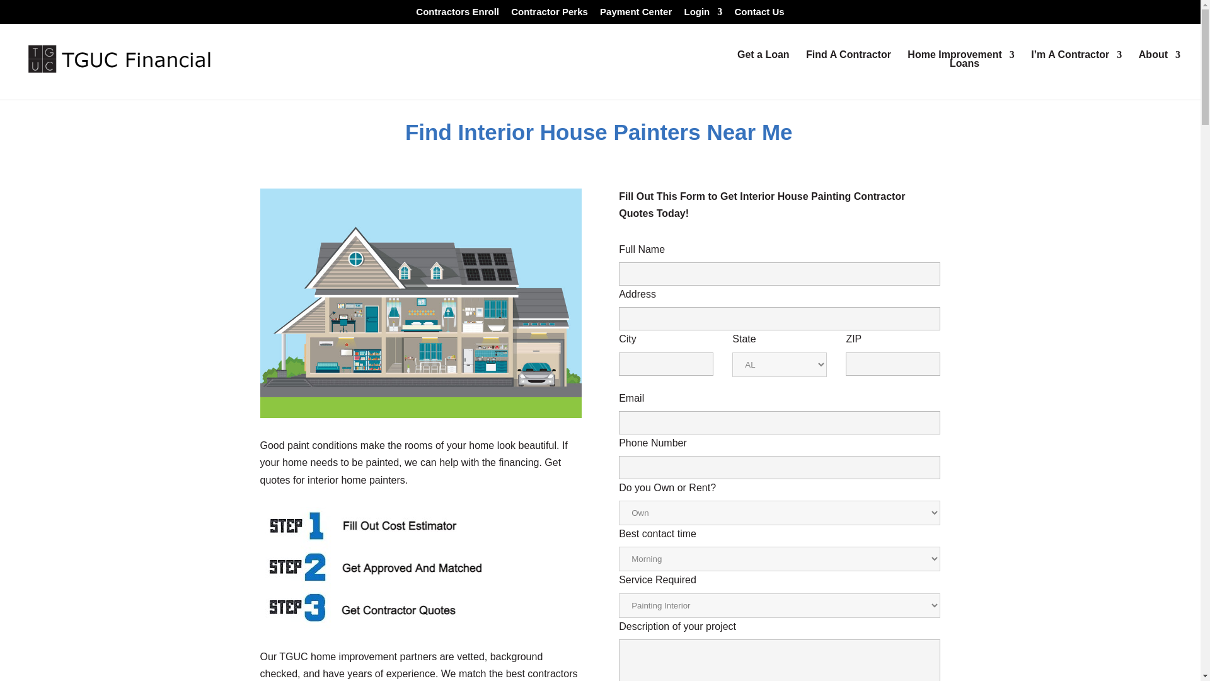 Image resolution: width=1210 pixels, height=681 pixels. What do you see at coordinates (960, 74) in the screenshot?
I see `Login` at bounding box center [960, 74].